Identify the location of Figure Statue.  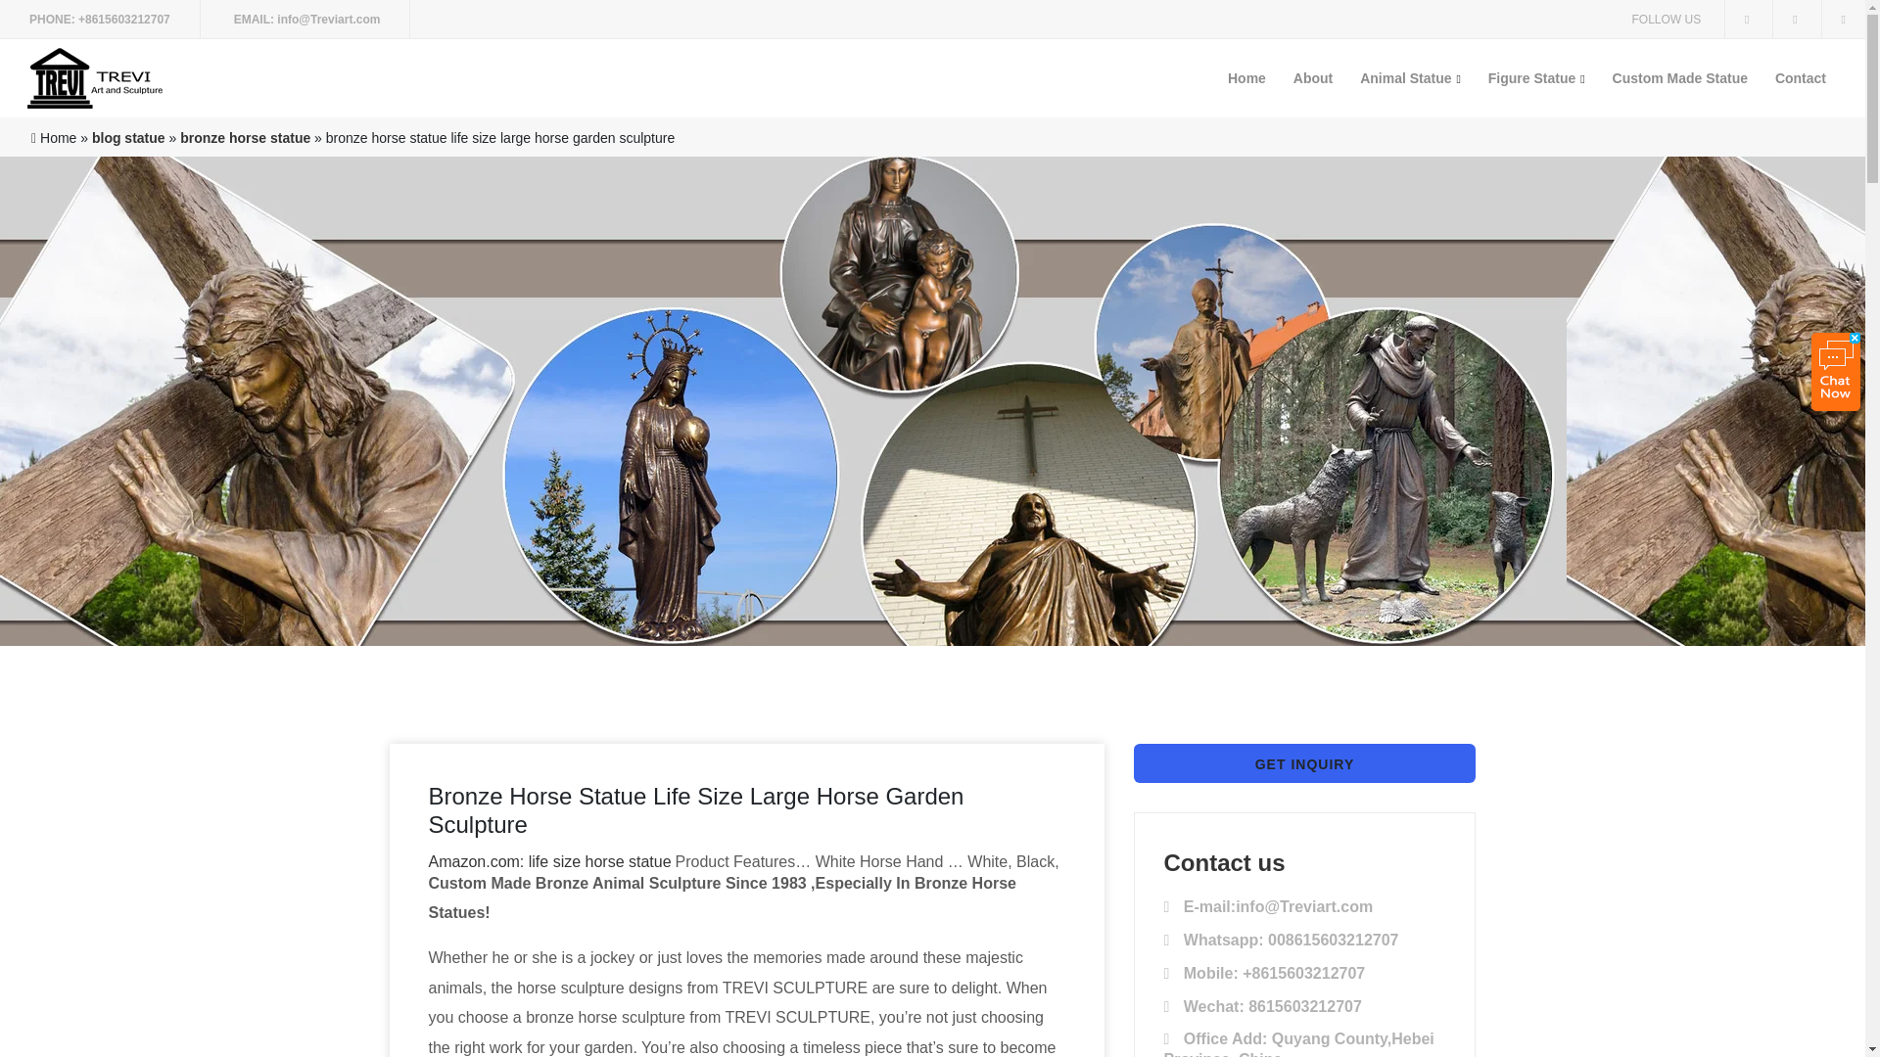
(1535, 77).